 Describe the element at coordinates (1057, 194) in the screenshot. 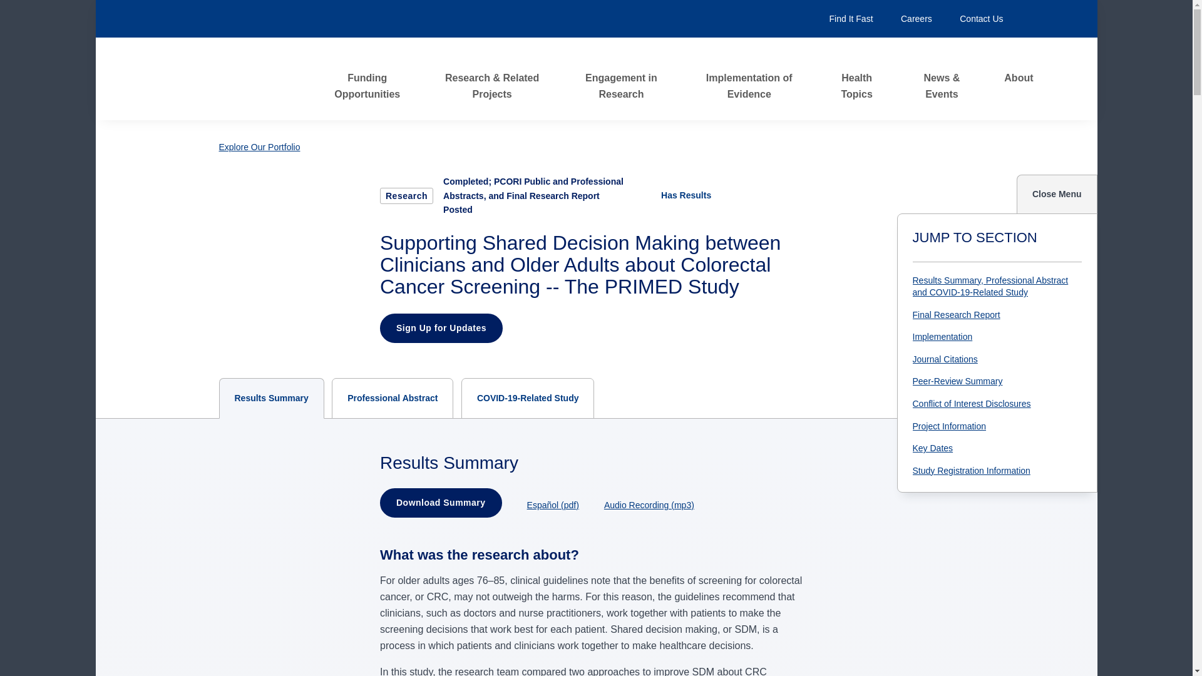

I see `Close Menu` at that location.